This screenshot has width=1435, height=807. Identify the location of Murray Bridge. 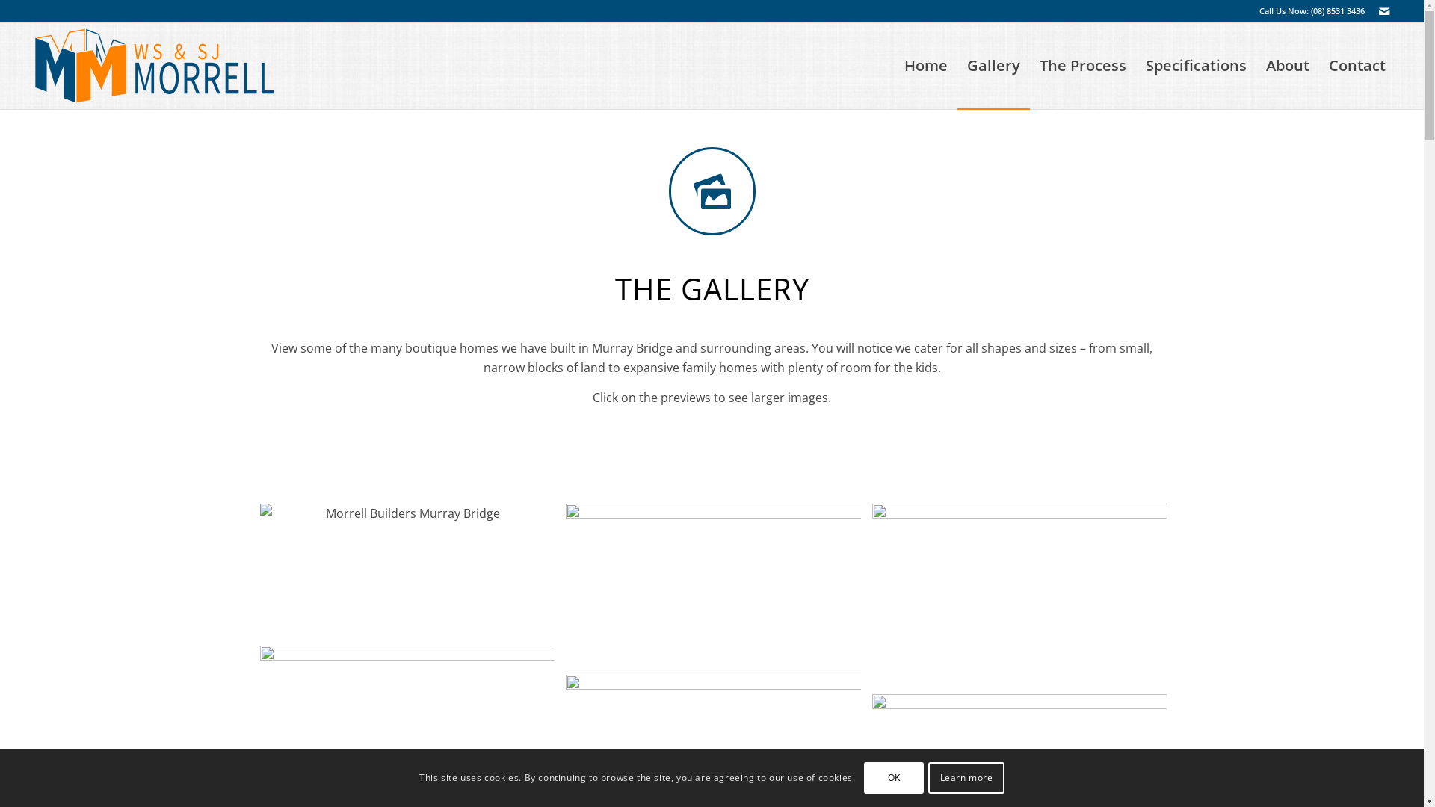
(408, 723).